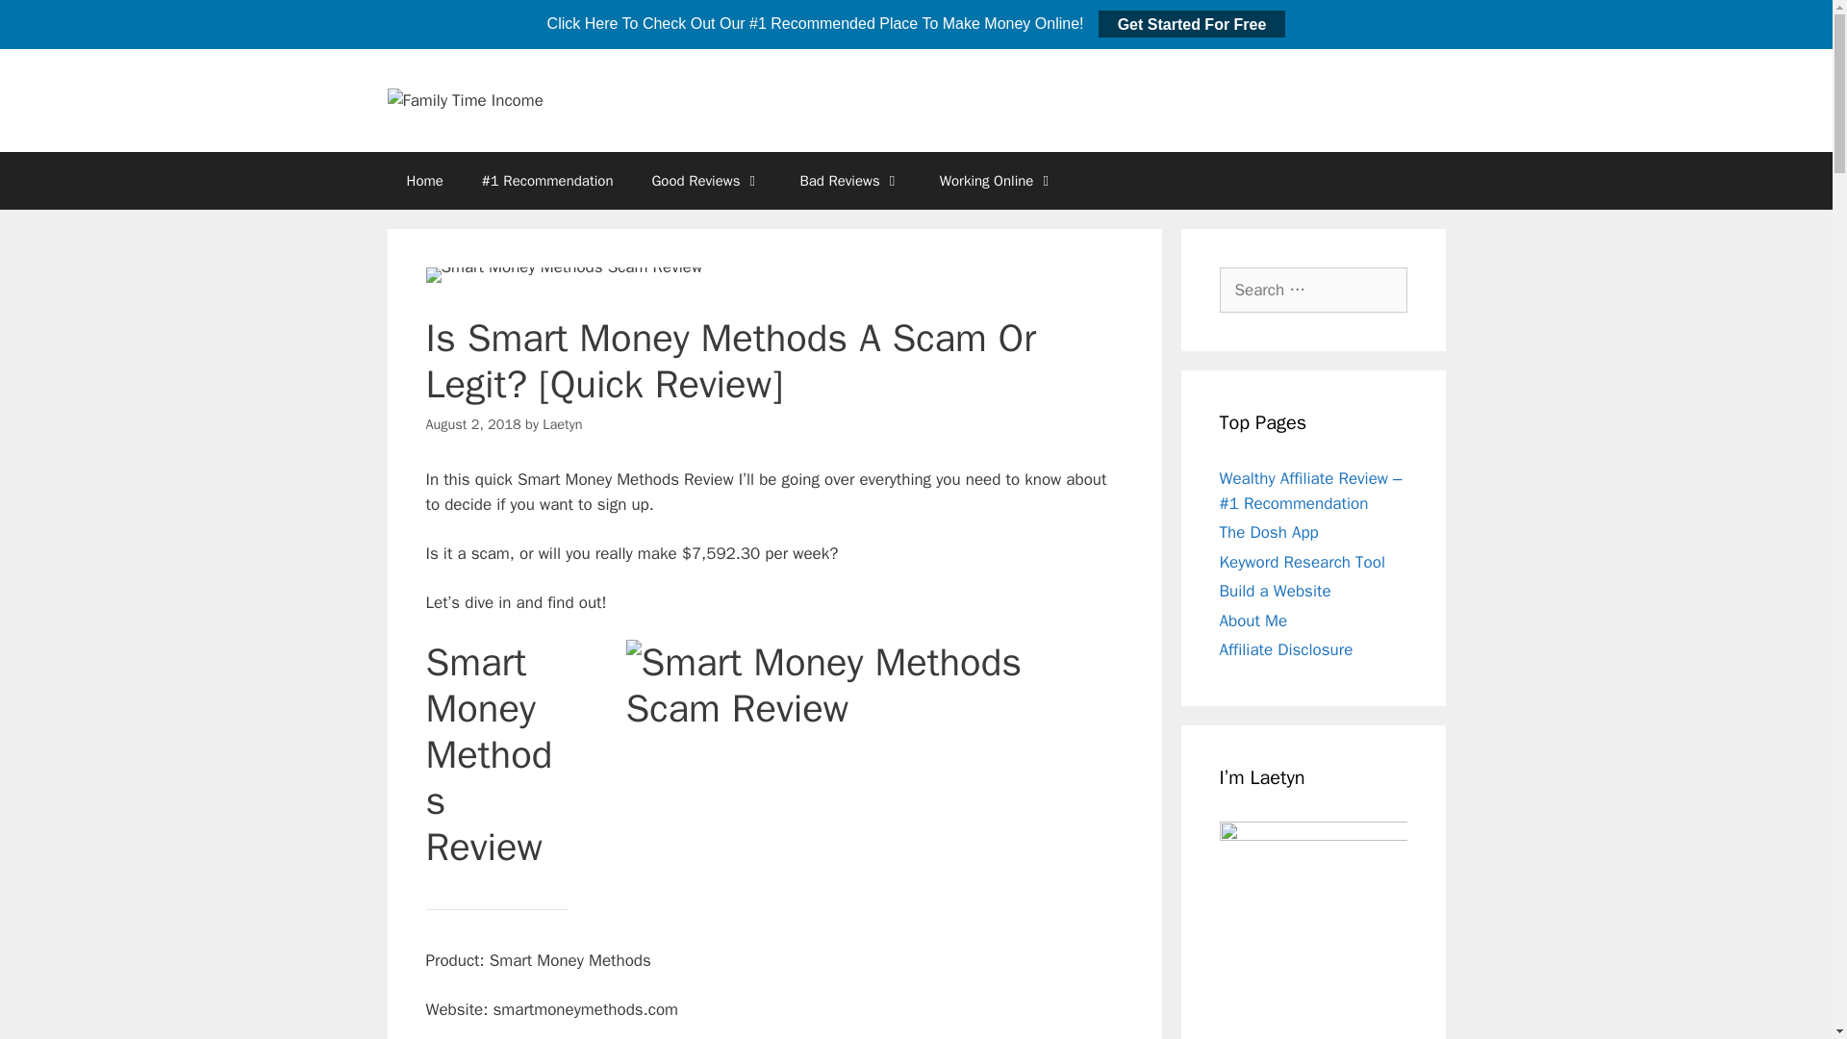 The width and height of the screenshot is (1847, 1039). Describe the element at coordinates (562, 424) in the screenshot. I see `View all posts by Laetyn` at that location.